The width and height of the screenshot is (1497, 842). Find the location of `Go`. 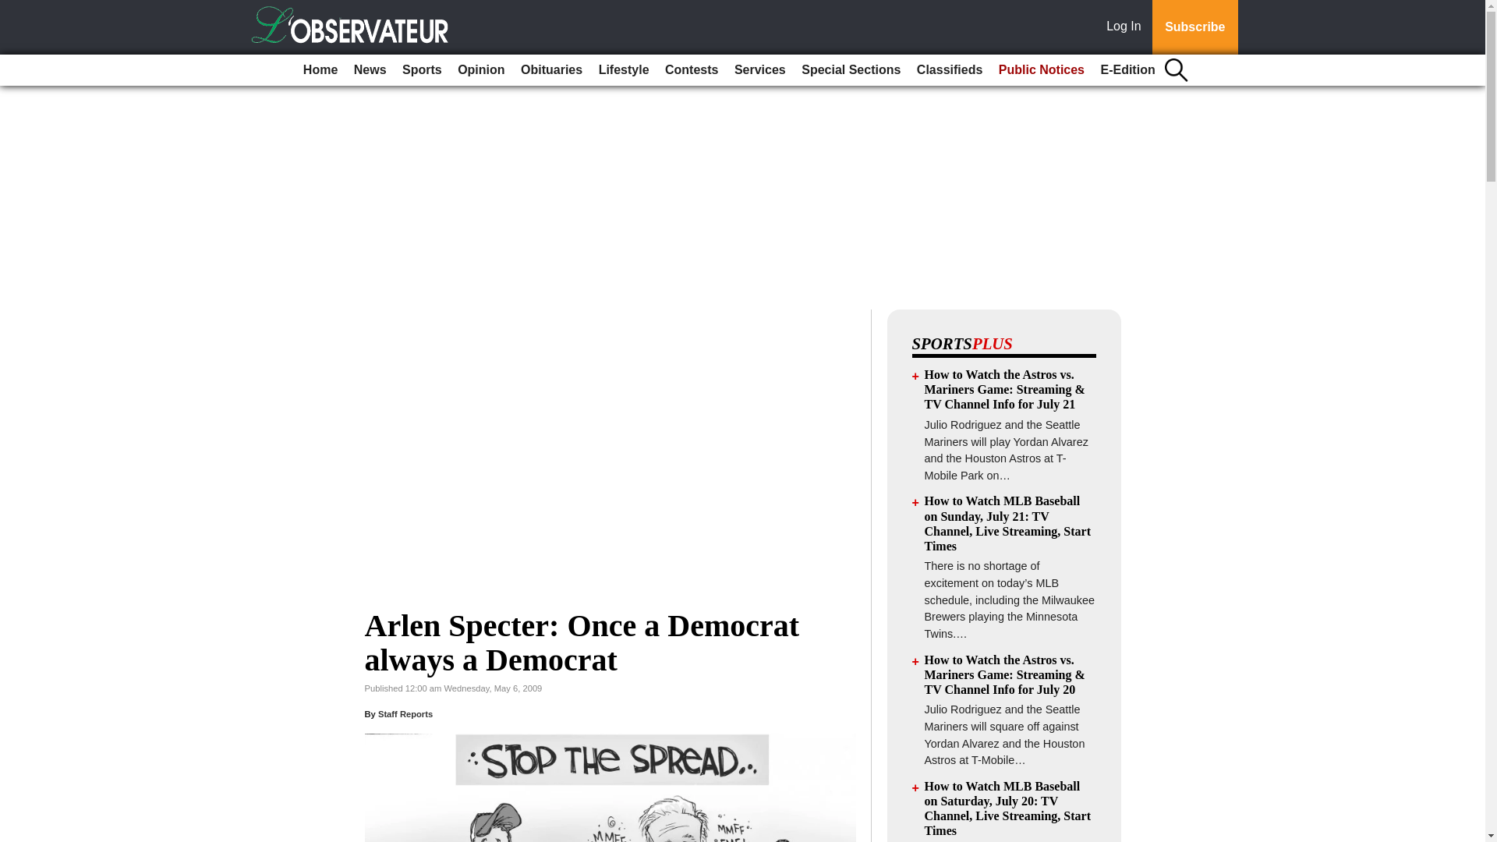

Go is located at coordinates (14, 9).